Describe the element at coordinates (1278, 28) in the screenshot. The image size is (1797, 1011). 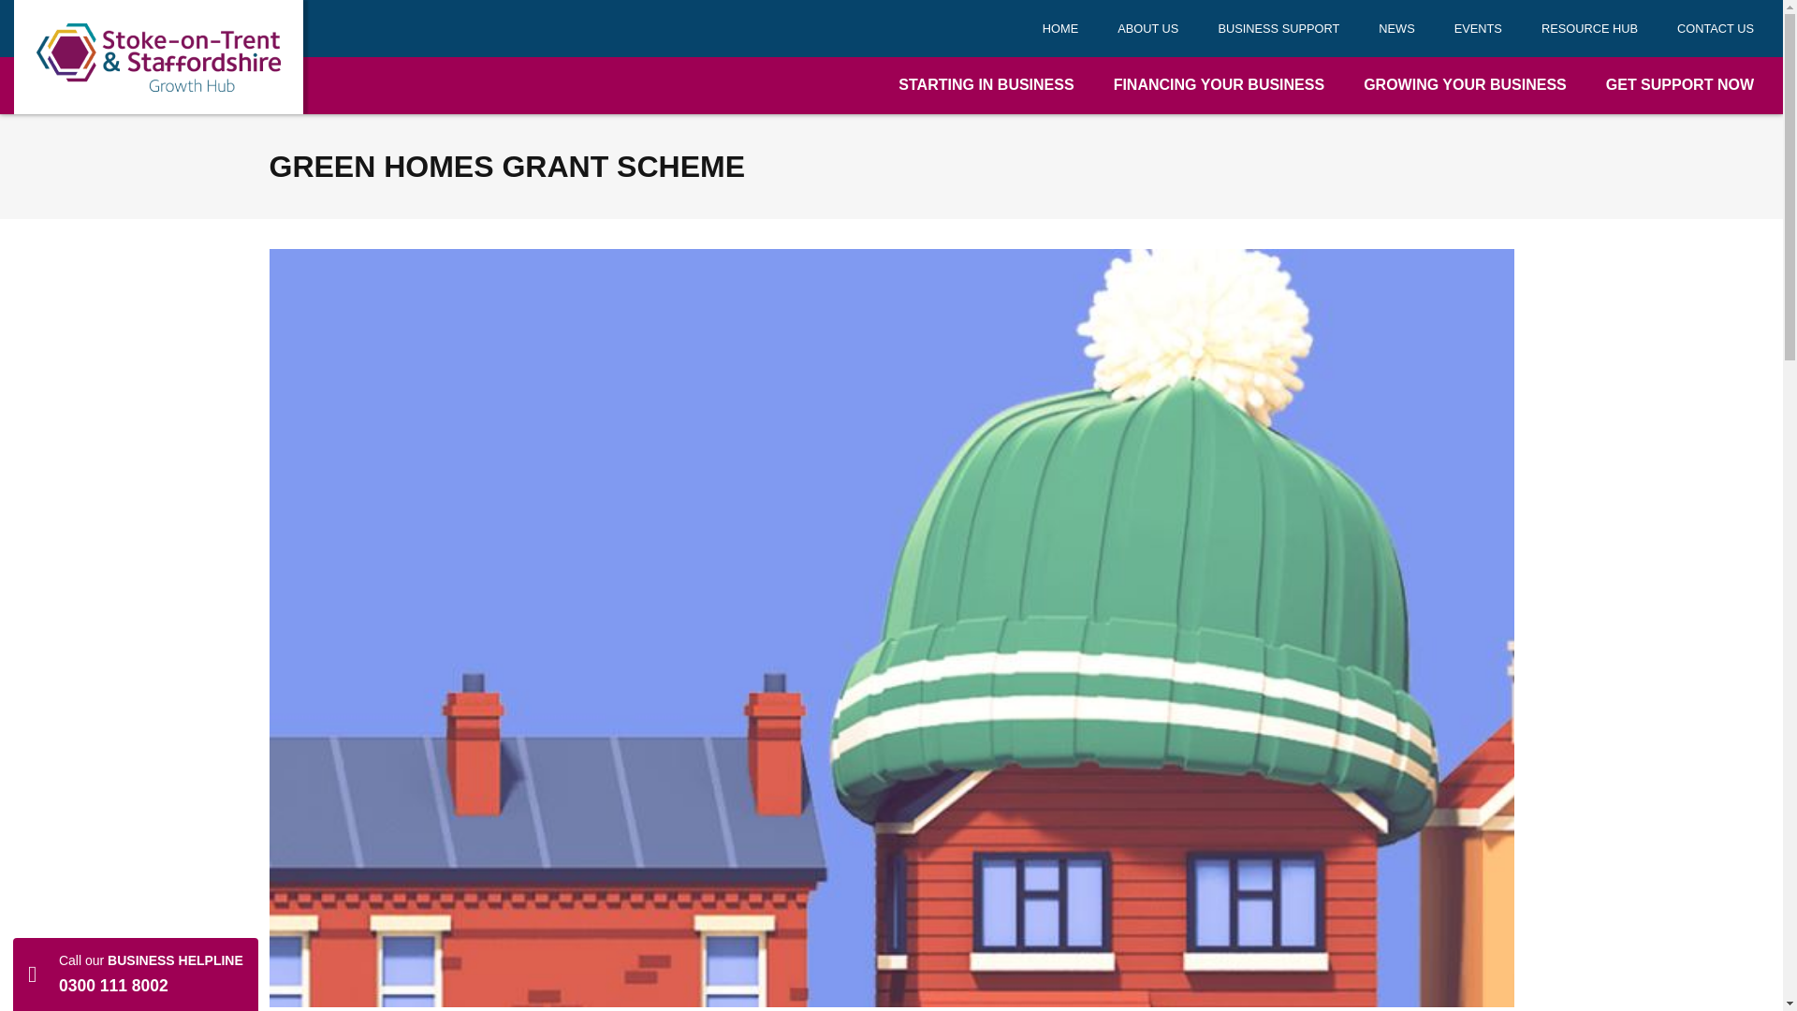
I see `Business Support` at that location.